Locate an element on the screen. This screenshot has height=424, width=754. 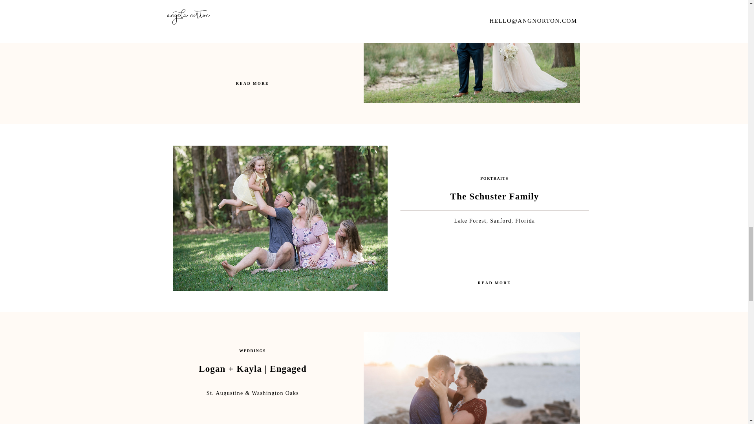
The Schuster Family is located at coordinates (494, 283).